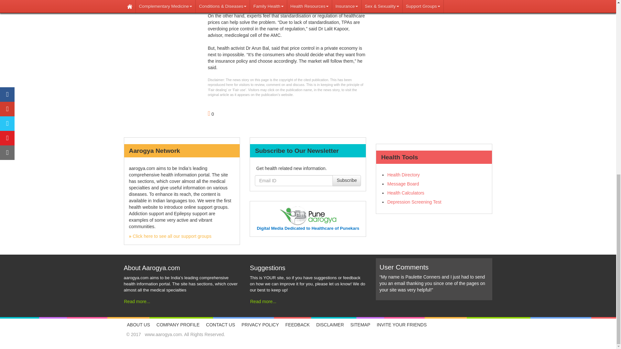  What do you see at coordinates (434, 21) in the screenshot?
I see `Advertisement` at bounding box center [434, 21].